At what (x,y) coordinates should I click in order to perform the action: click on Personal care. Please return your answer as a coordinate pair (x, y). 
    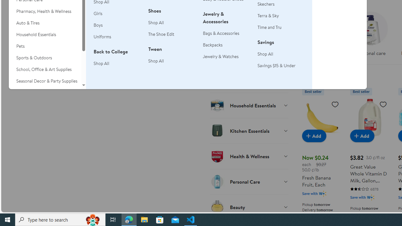
    Looking at the image, I should click on (371, 32).